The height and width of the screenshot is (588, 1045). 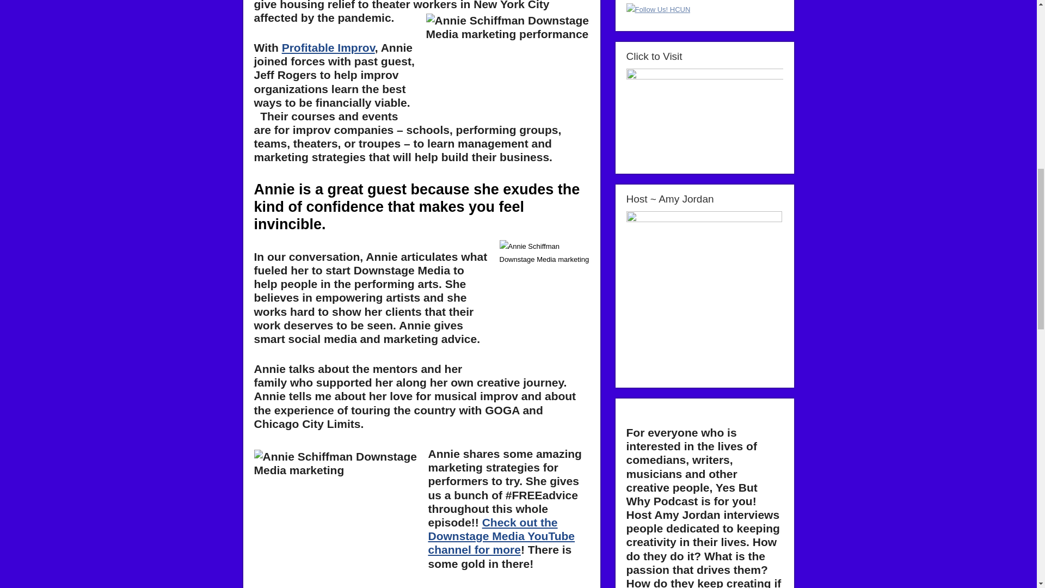 I want to click on Check out the Downstage Media YouTube channel for more, so click(x=501, y=536).